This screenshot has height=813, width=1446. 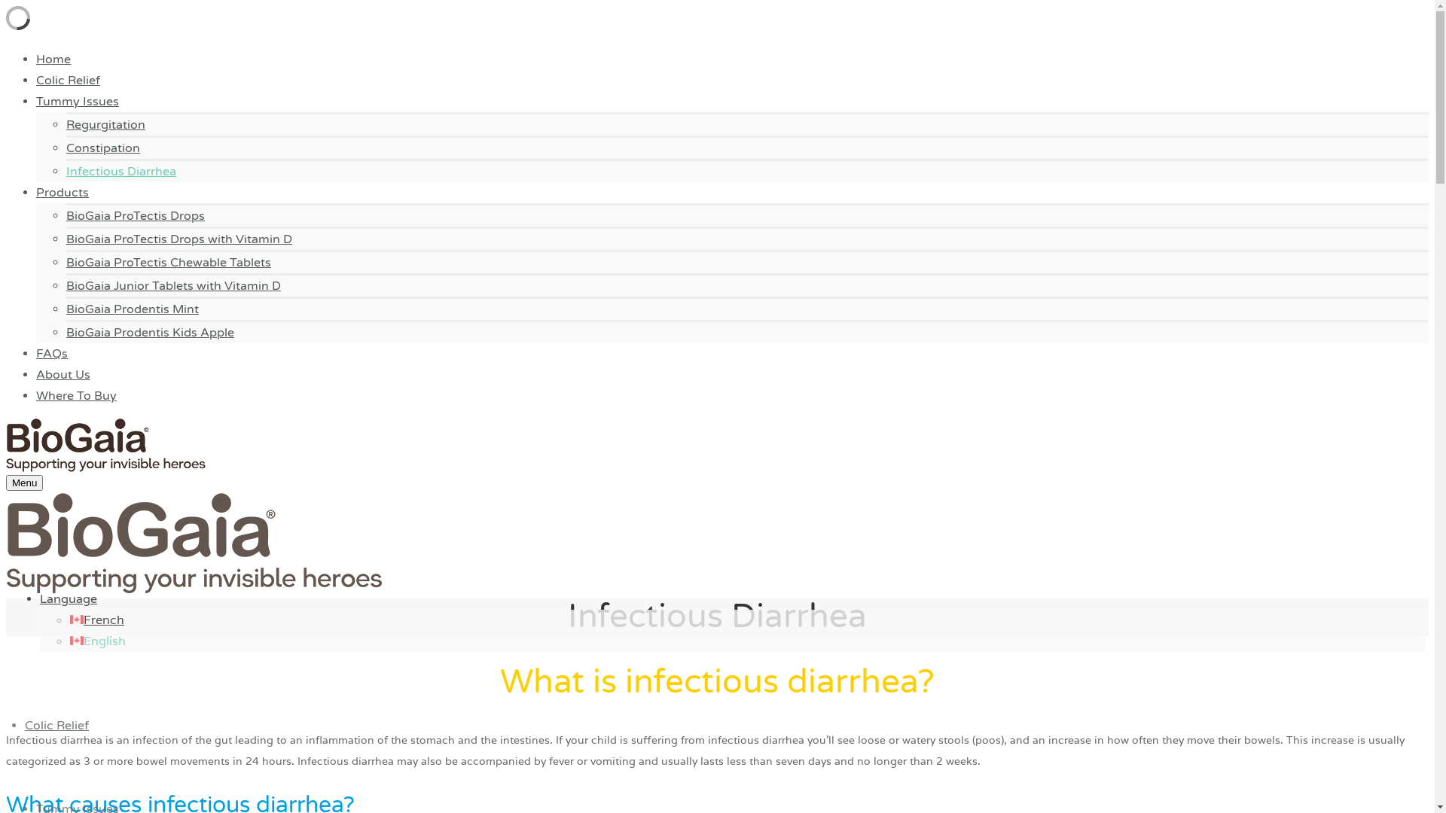 What do you see at coordinates (63, 375) in the screenshot?
I see `About Us` at bounding box center [63, 375].